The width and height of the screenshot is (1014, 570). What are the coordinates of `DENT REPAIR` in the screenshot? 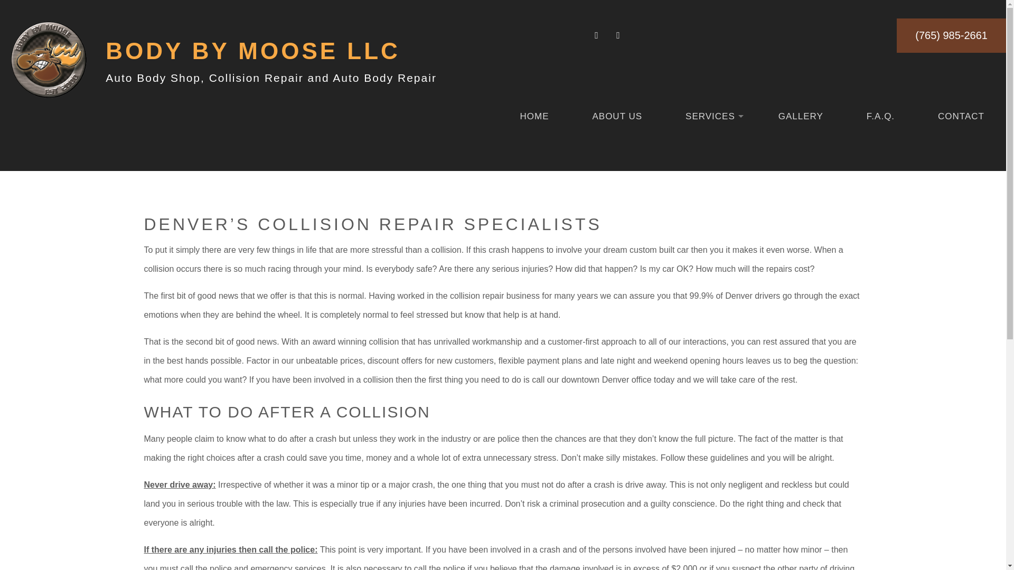 It's located at (597, 222).